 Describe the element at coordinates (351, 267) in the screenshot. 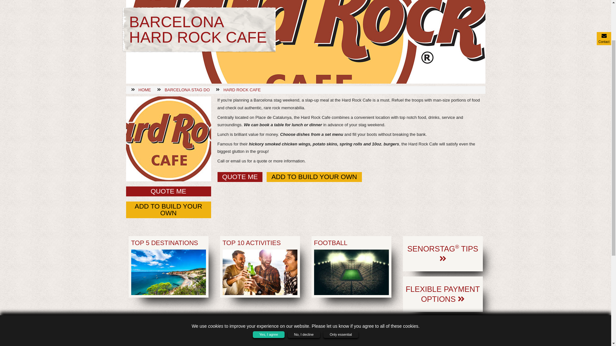

I see `FOOTBALL` at that location.